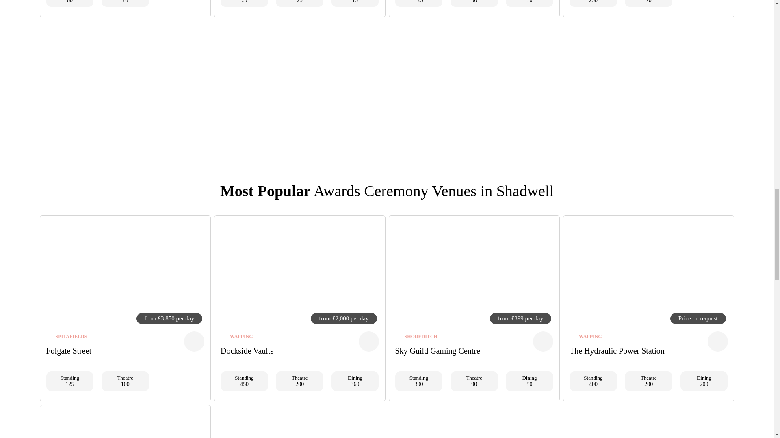 This screenshot has width=780, height=438. Describe the element at coordinates (717, 341) in the screenshot. I see `Add to wishlist` at that location.